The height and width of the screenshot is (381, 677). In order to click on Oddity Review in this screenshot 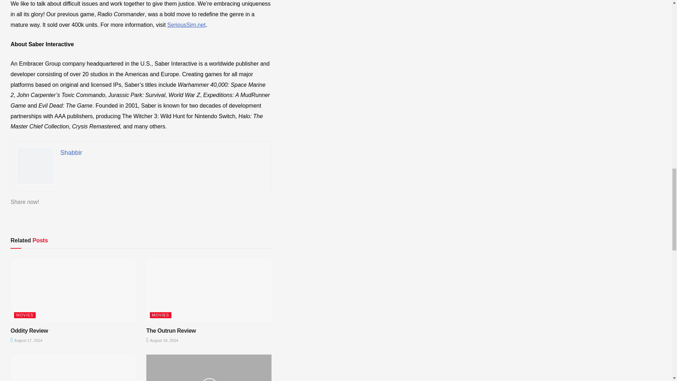, I will do `click(29, 331)`.